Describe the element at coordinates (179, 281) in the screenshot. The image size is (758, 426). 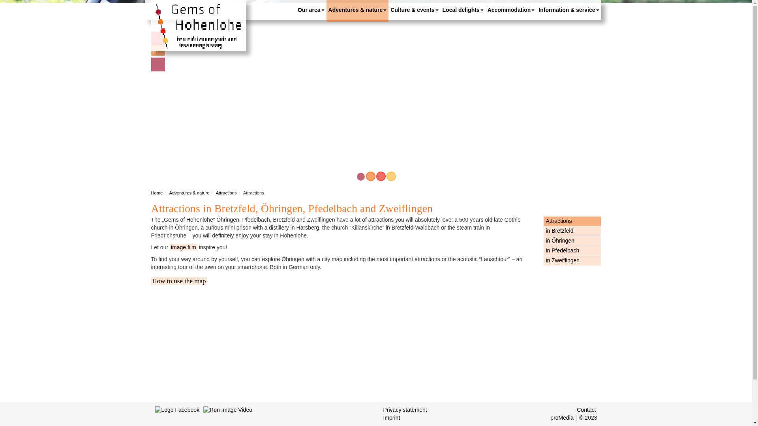
I see `How to use the mapn` at that location.